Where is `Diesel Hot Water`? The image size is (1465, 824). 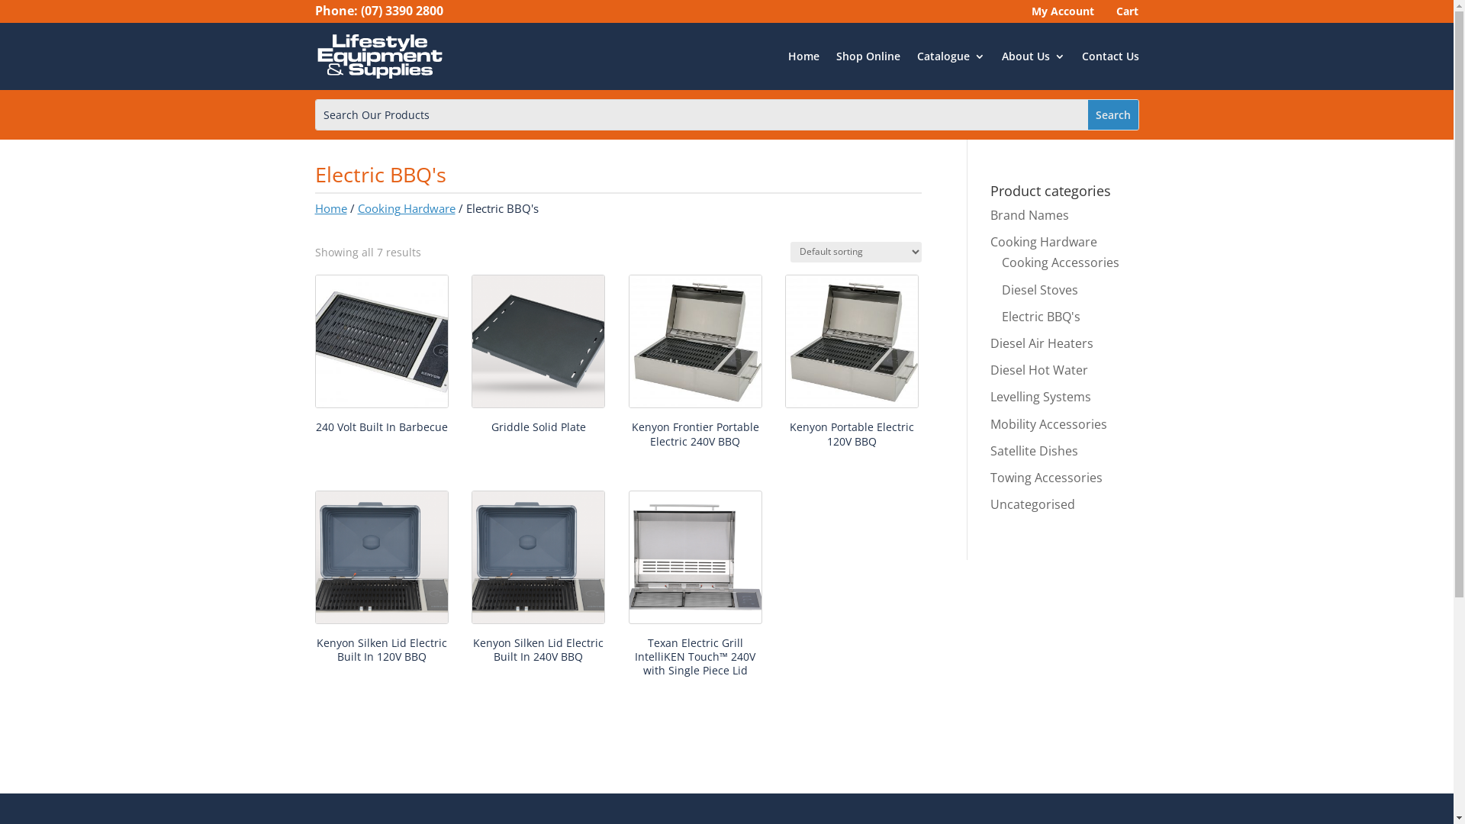
Diesel Hot Water is located at coordinates (1039, 370).